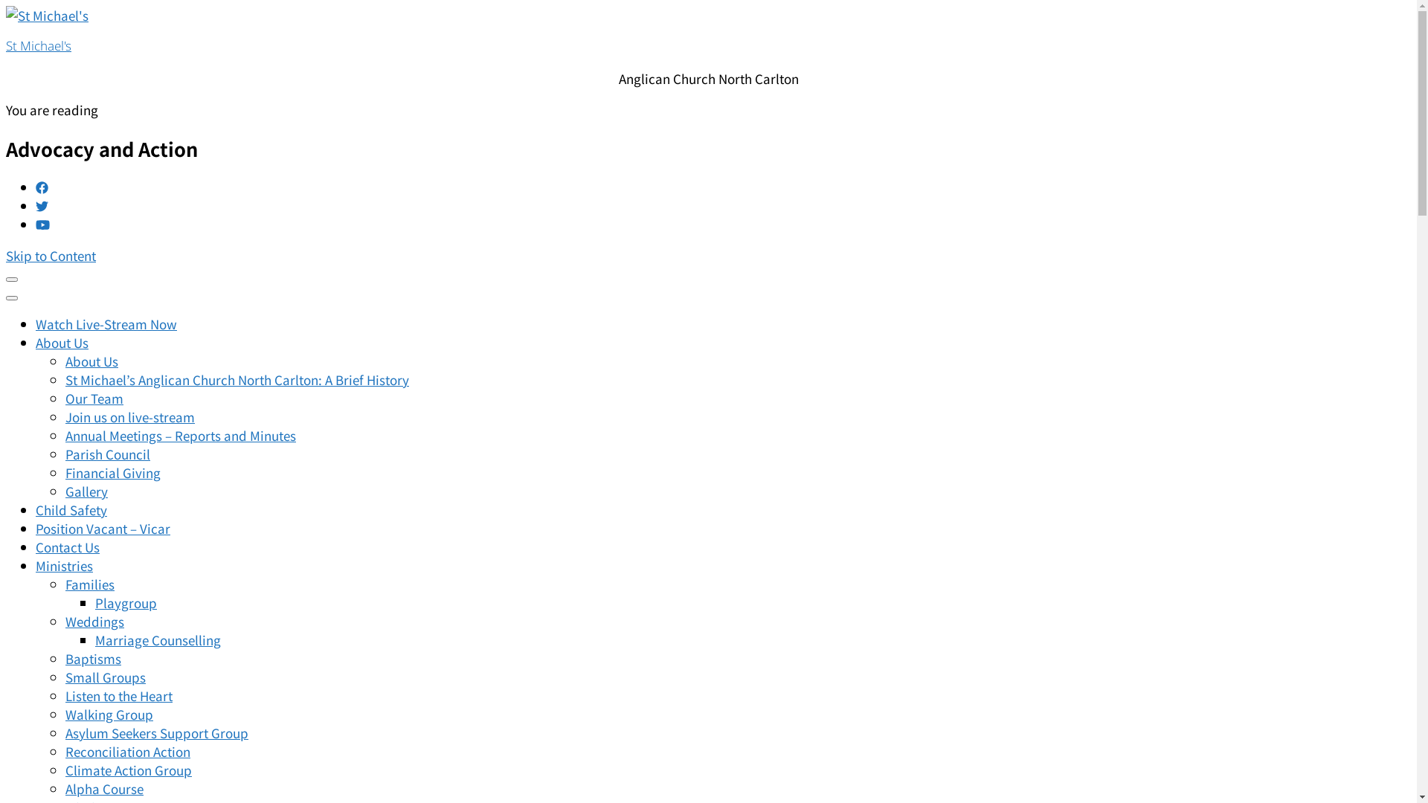 The width and height of the screenshot is (1428, 803). I want to click on Walking Group, so click(109, 714).